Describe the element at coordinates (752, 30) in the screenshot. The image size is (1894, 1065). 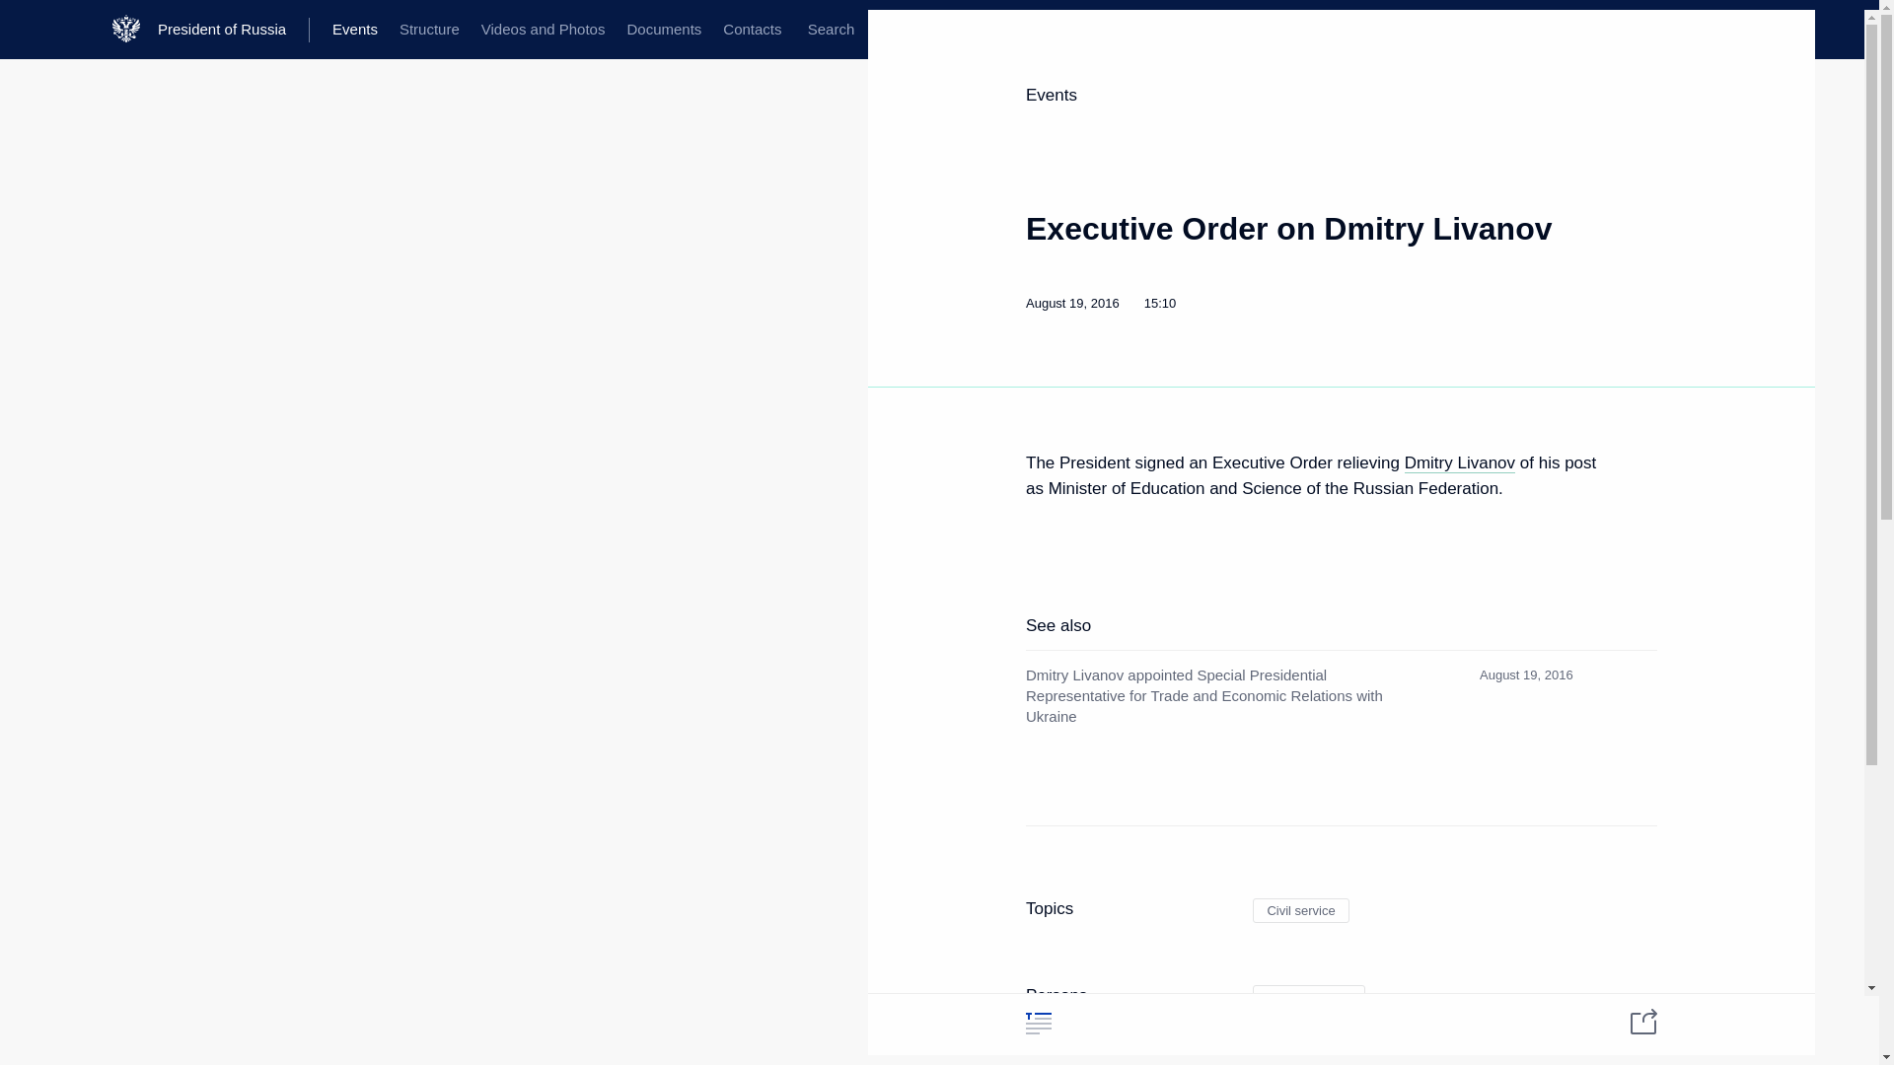
I see `Contacts` at that location.